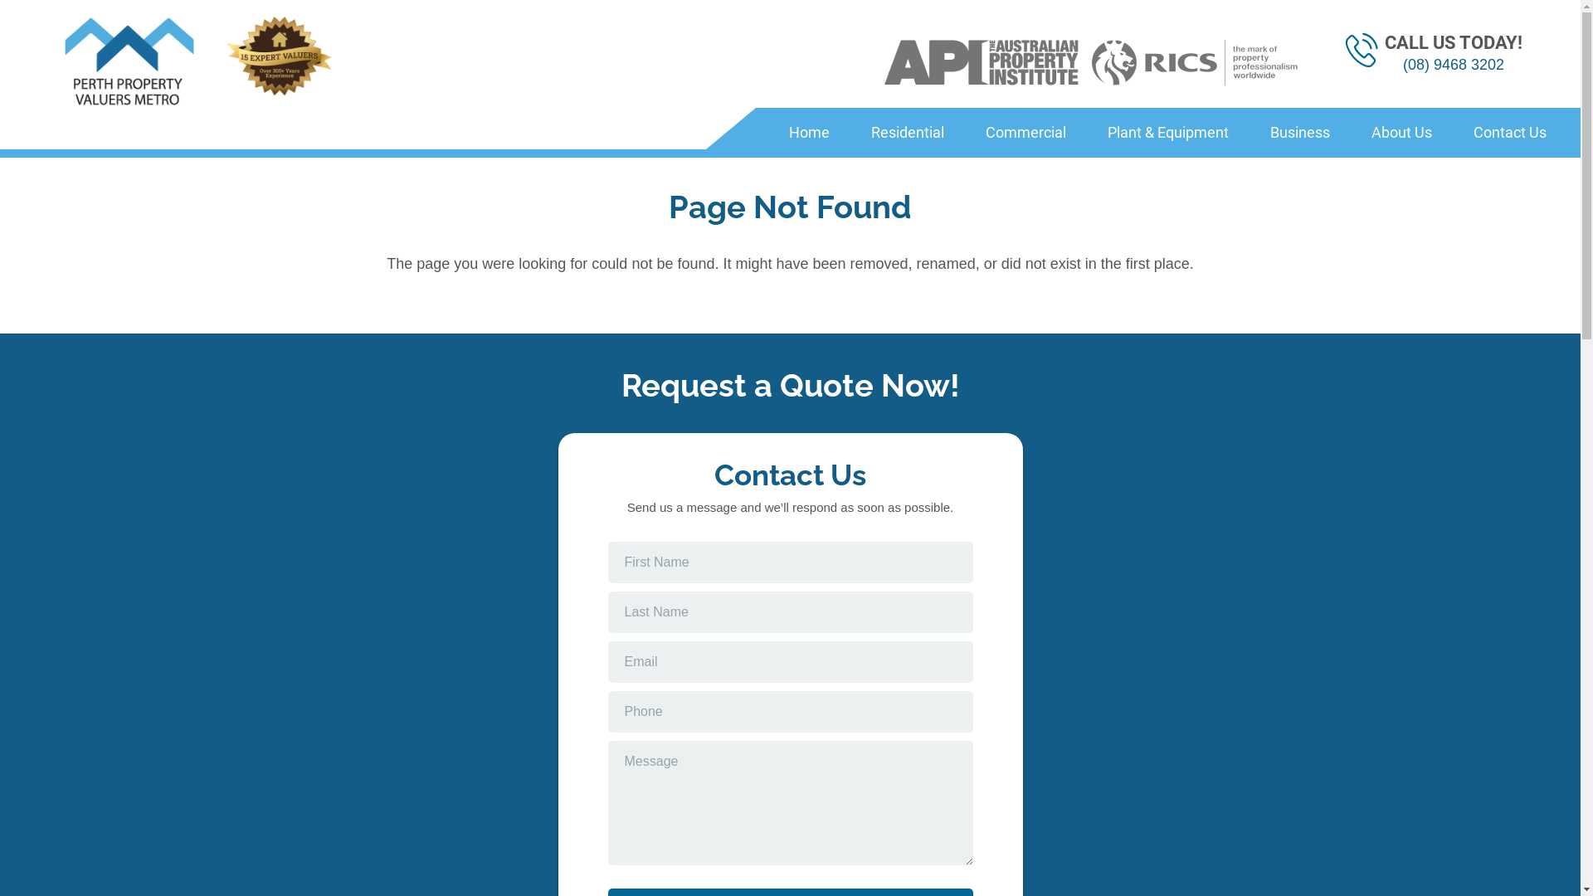 This screenshot has height=896, width=1593. What do you see at coordinates (1510, 133) in the screenshot?
I see `Contact Us` at bounding box center [1510, 133].